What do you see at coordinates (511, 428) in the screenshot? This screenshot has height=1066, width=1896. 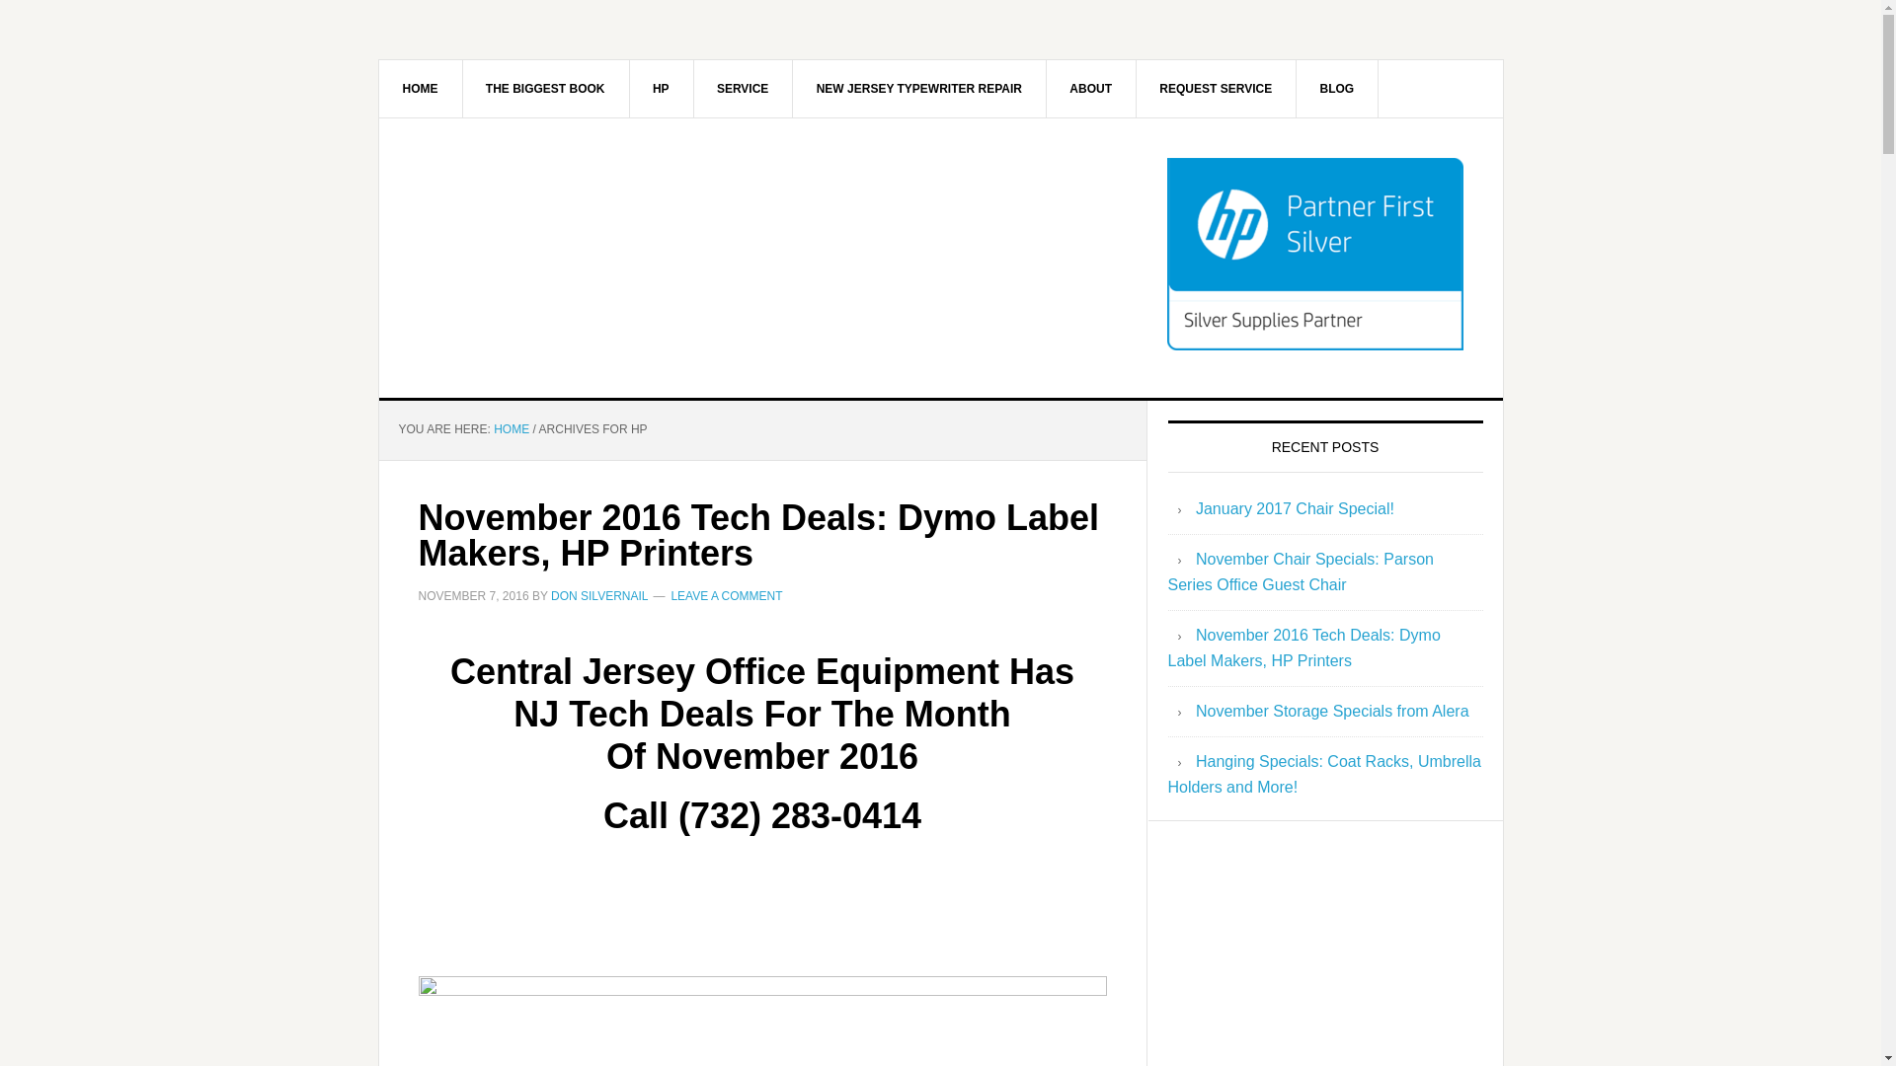 I see `HOME` at bounding box center [511, 428].